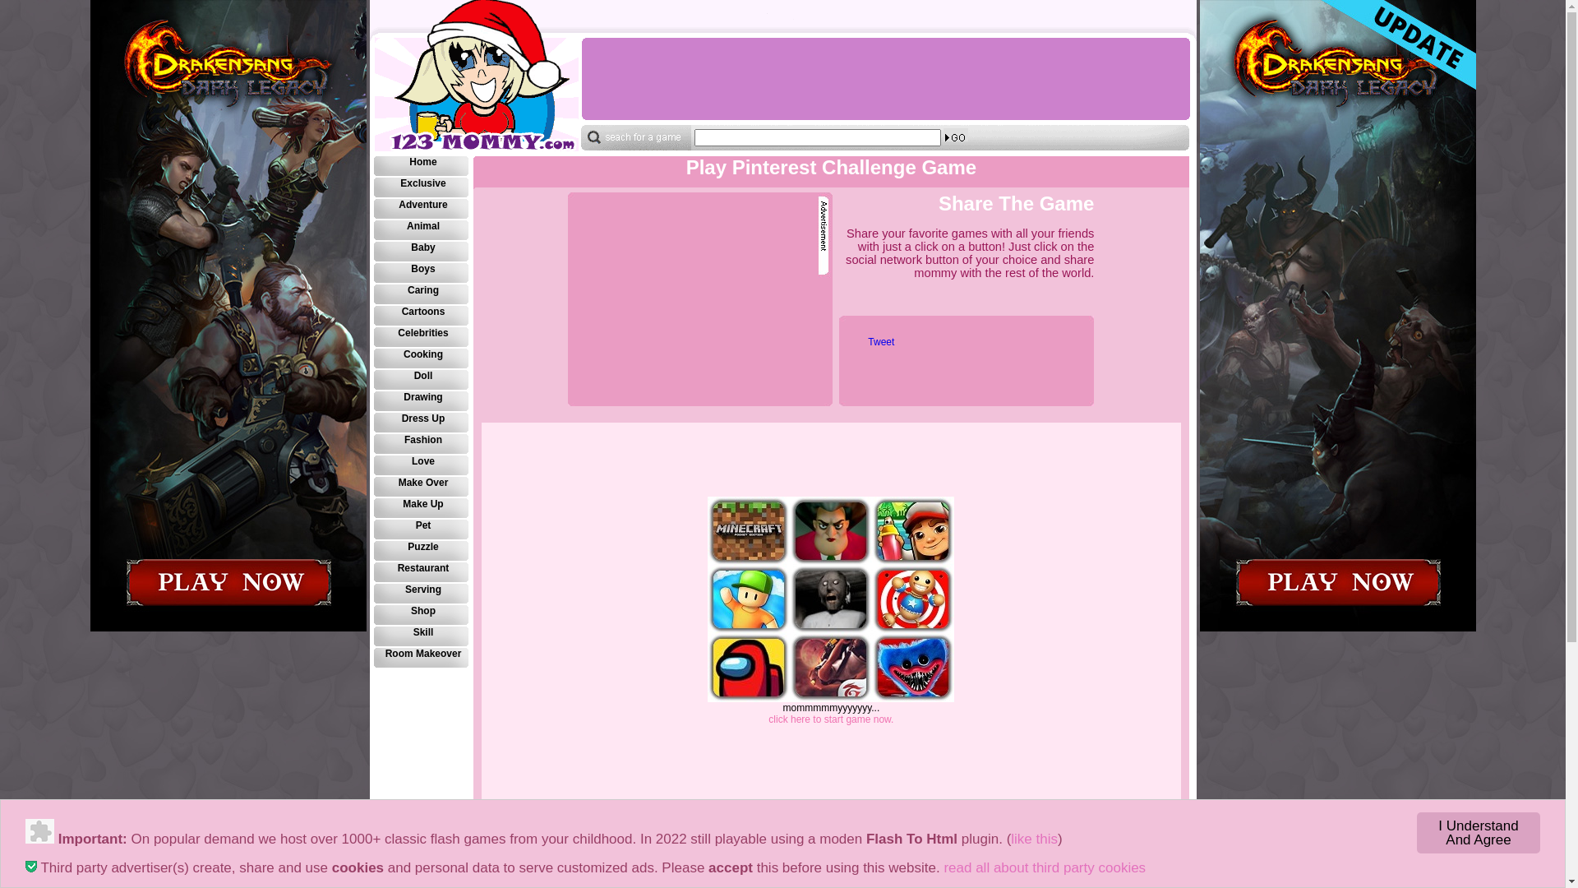  What do you see at coordinates (422, 210) in the screenshot?
I see `Adventure` at bounding box center [422, 210].